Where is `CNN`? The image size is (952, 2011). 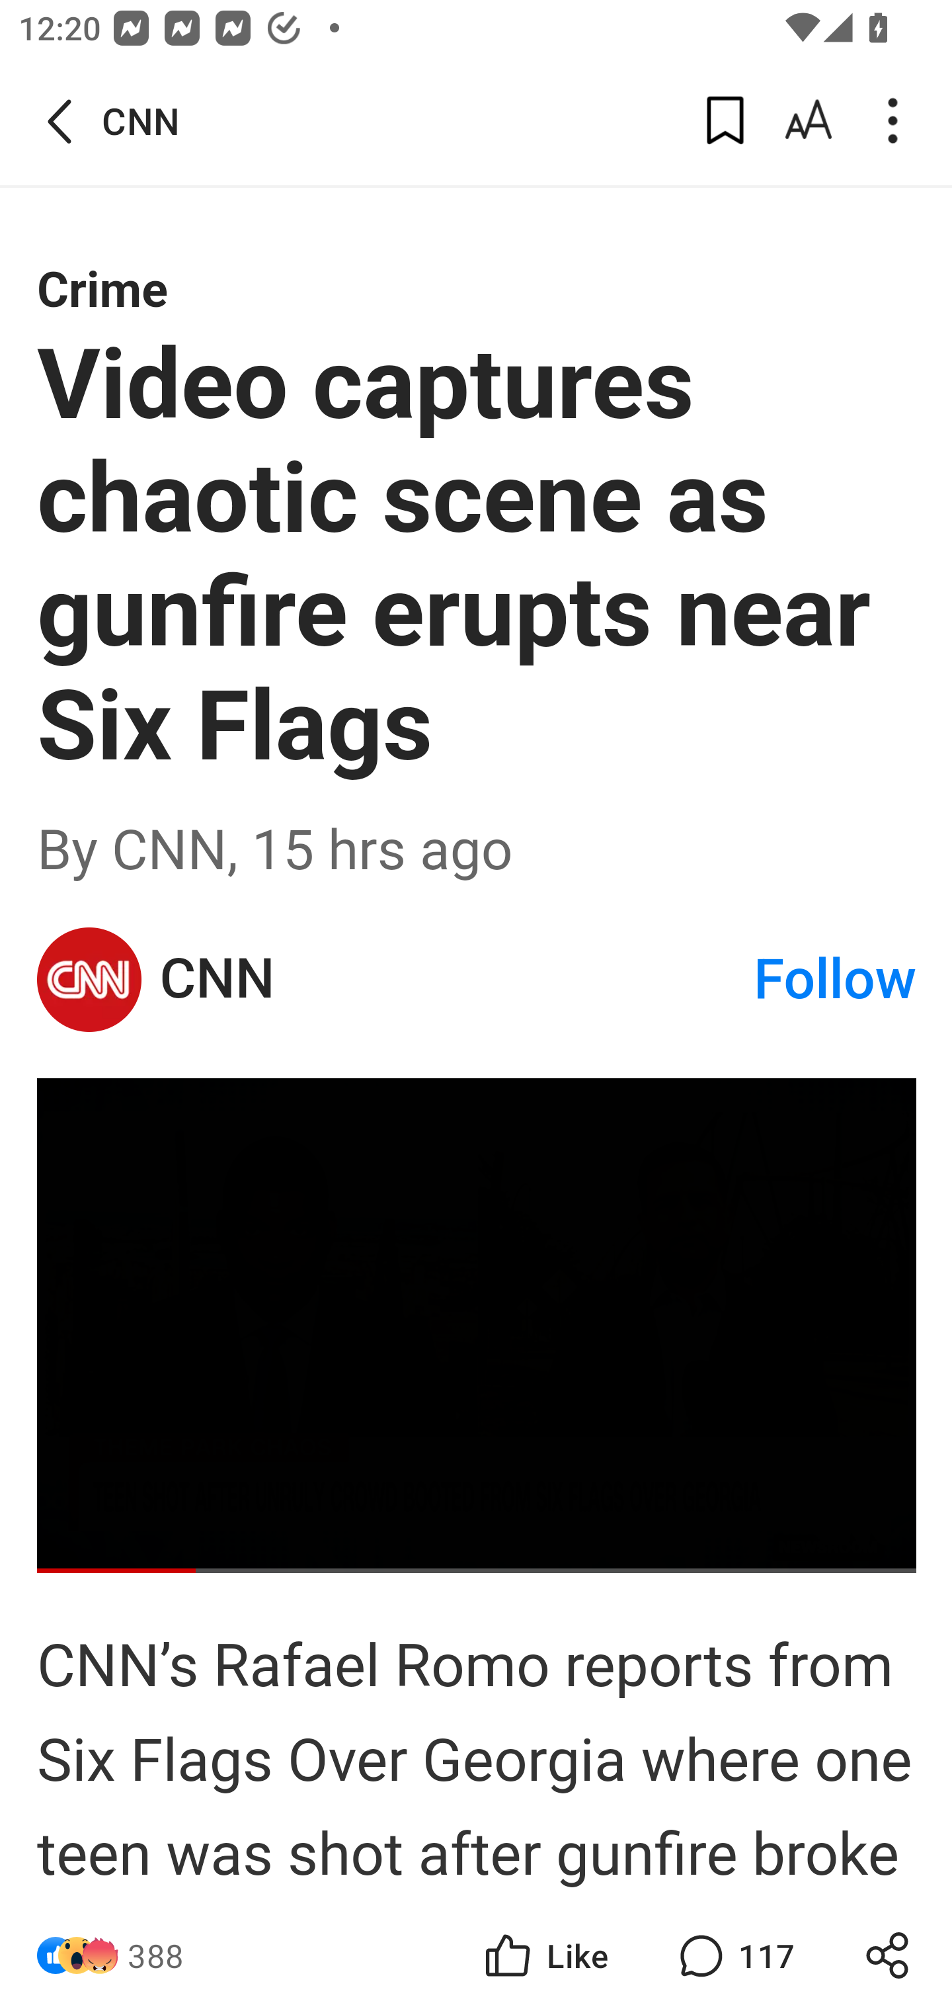
CNN is located at coordinates (455, 979).